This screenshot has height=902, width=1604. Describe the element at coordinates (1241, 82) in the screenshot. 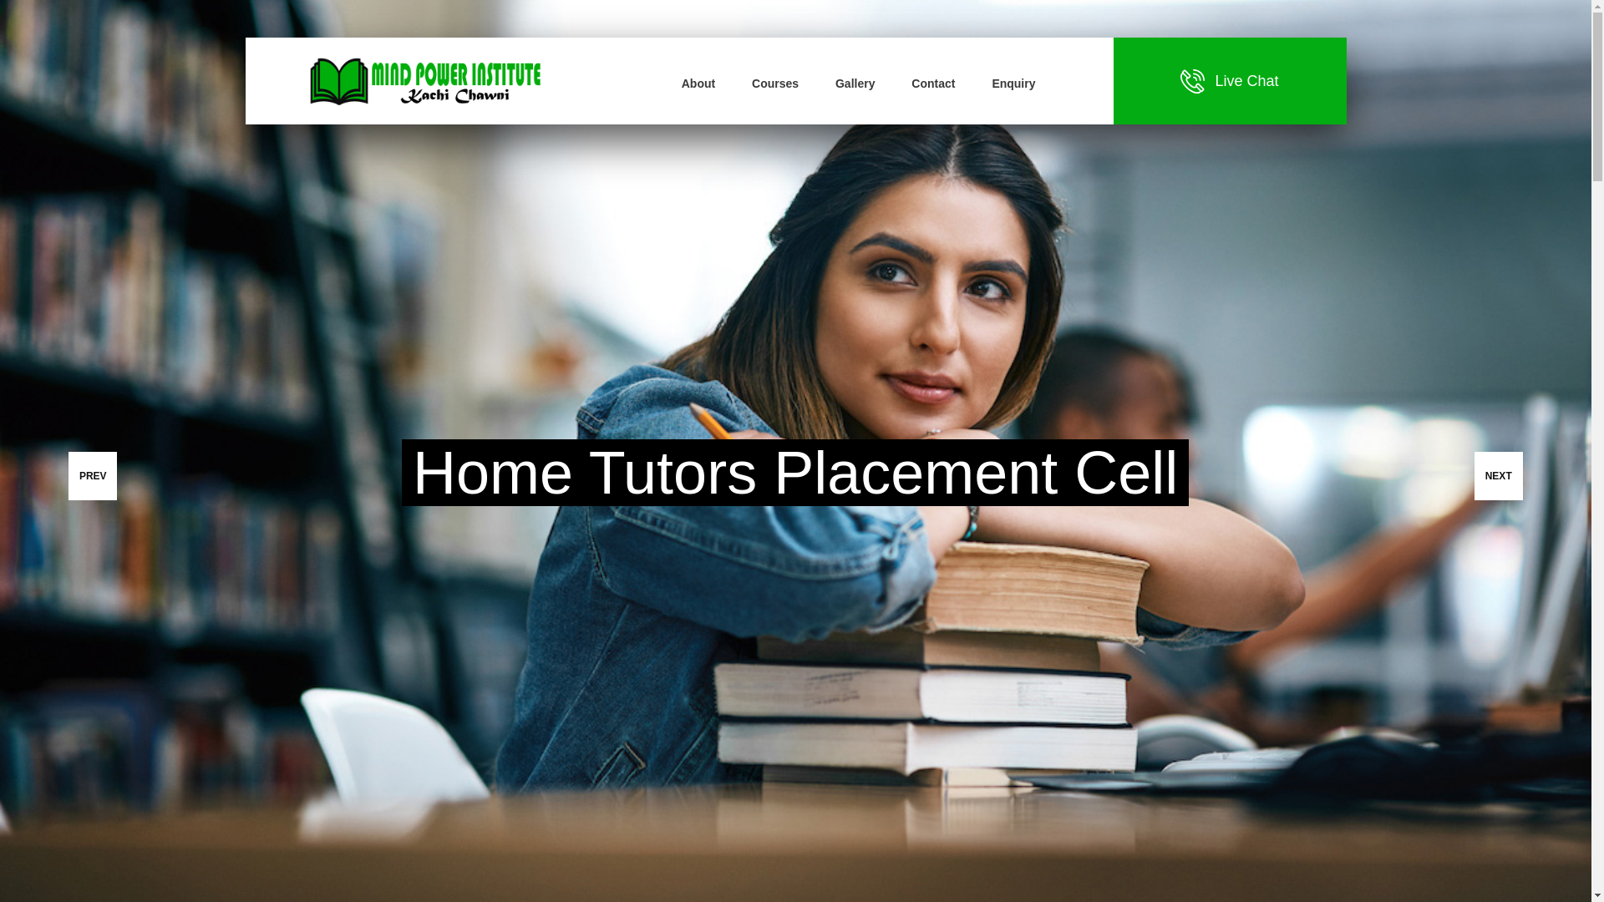

I see `Live Chat` at that location.